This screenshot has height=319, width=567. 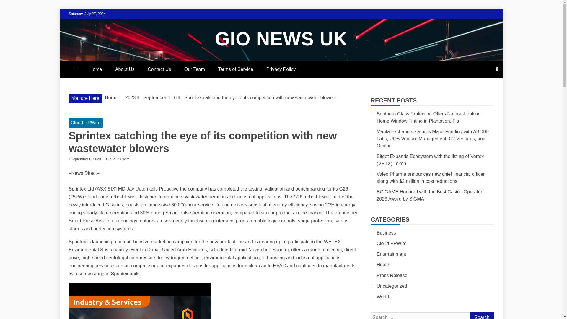 I want to click on GIO NEWS UK, so click(x=281, y=39).